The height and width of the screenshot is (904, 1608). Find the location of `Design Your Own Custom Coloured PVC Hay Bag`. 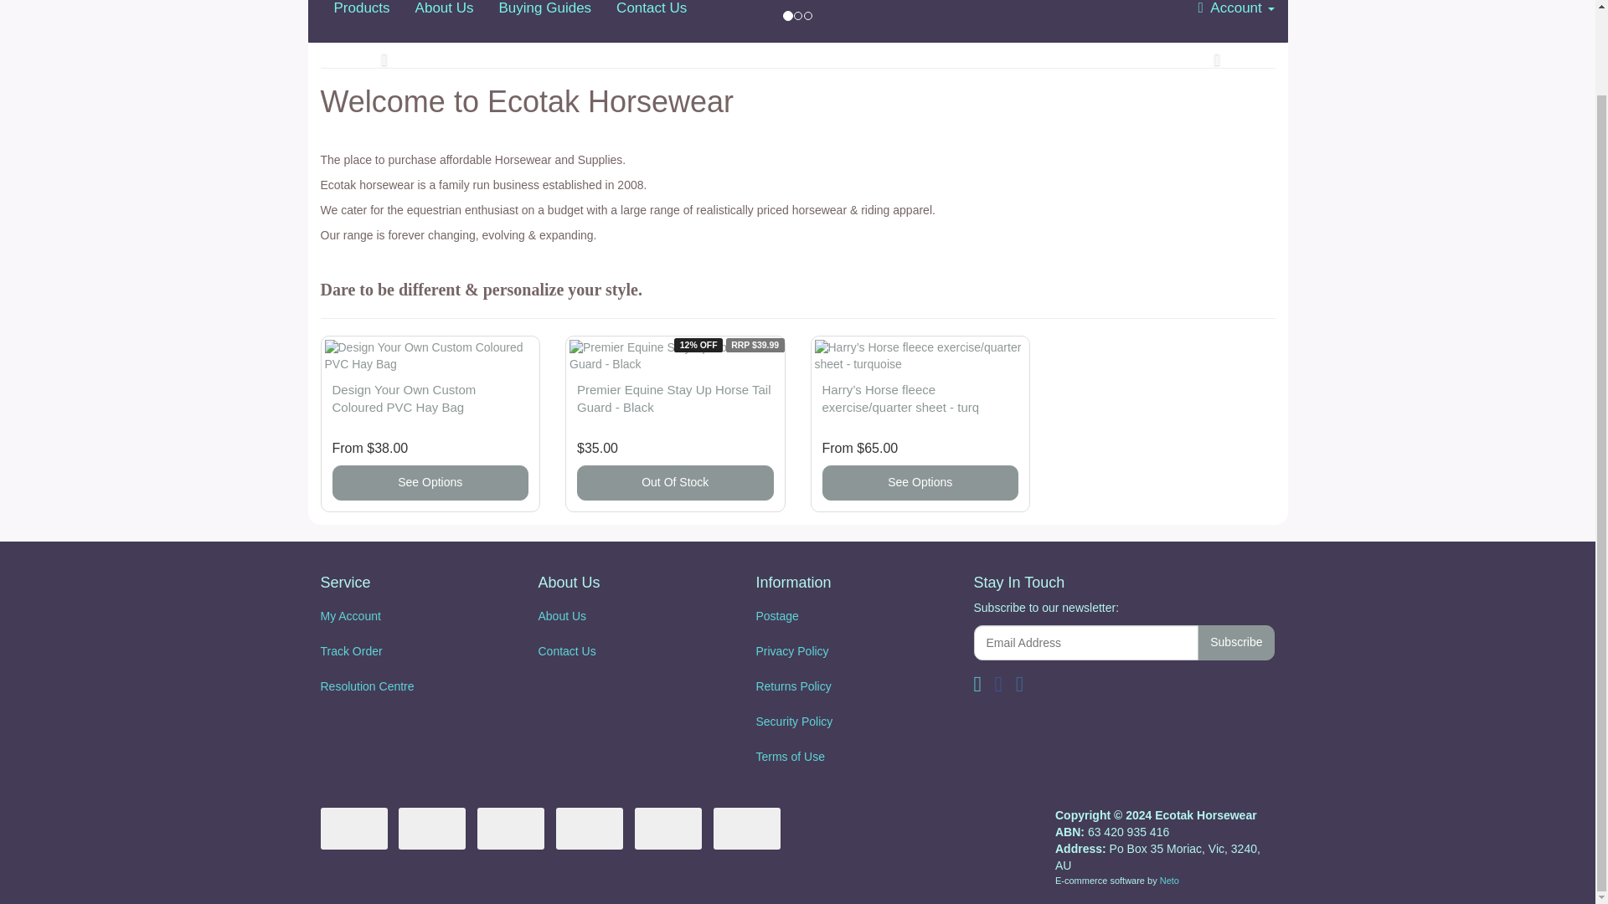

Design Your Own Custom Coloured PVC Hay Bag is located at coordinates (404, 398).